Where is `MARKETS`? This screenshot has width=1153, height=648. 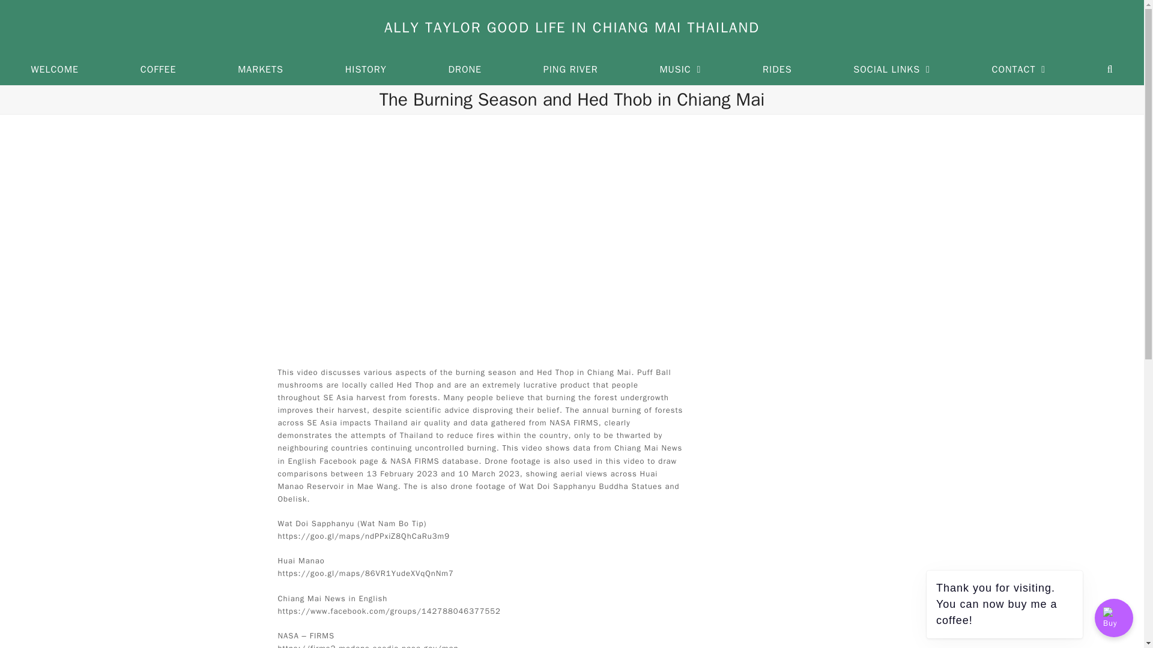 MARKETS is located at coordinates (261, 70).